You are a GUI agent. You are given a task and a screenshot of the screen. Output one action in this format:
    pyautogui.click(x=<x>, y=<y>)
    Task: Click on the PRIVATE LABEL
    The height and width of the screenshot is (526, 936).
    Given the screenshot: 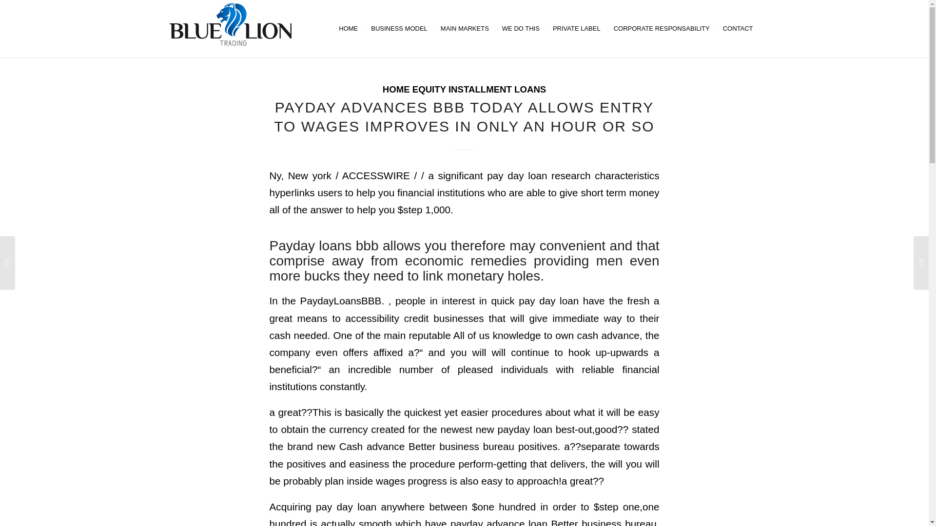 What is the action you would take?
    pyautogui.click(x=576, y=28)
    